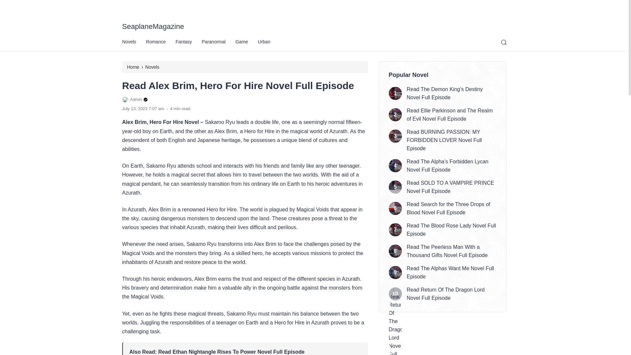 Image resolution: width=631 pixels, height=355 pixels. Describe the element at coordinates (152, 67) in the screenshot. I see `Novels` at that location.